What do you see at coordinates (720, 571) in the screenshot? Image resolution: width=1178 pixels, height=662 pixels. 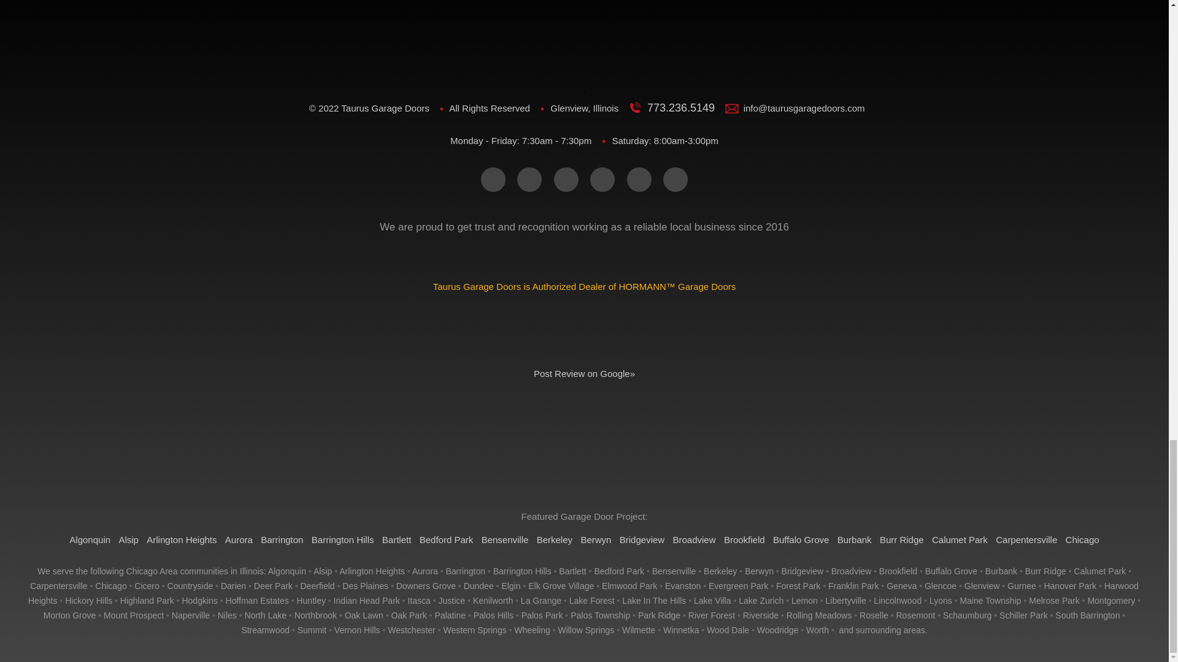 I see `berkeley, Illinois Garage Doors` at bounding box center [720, 571].